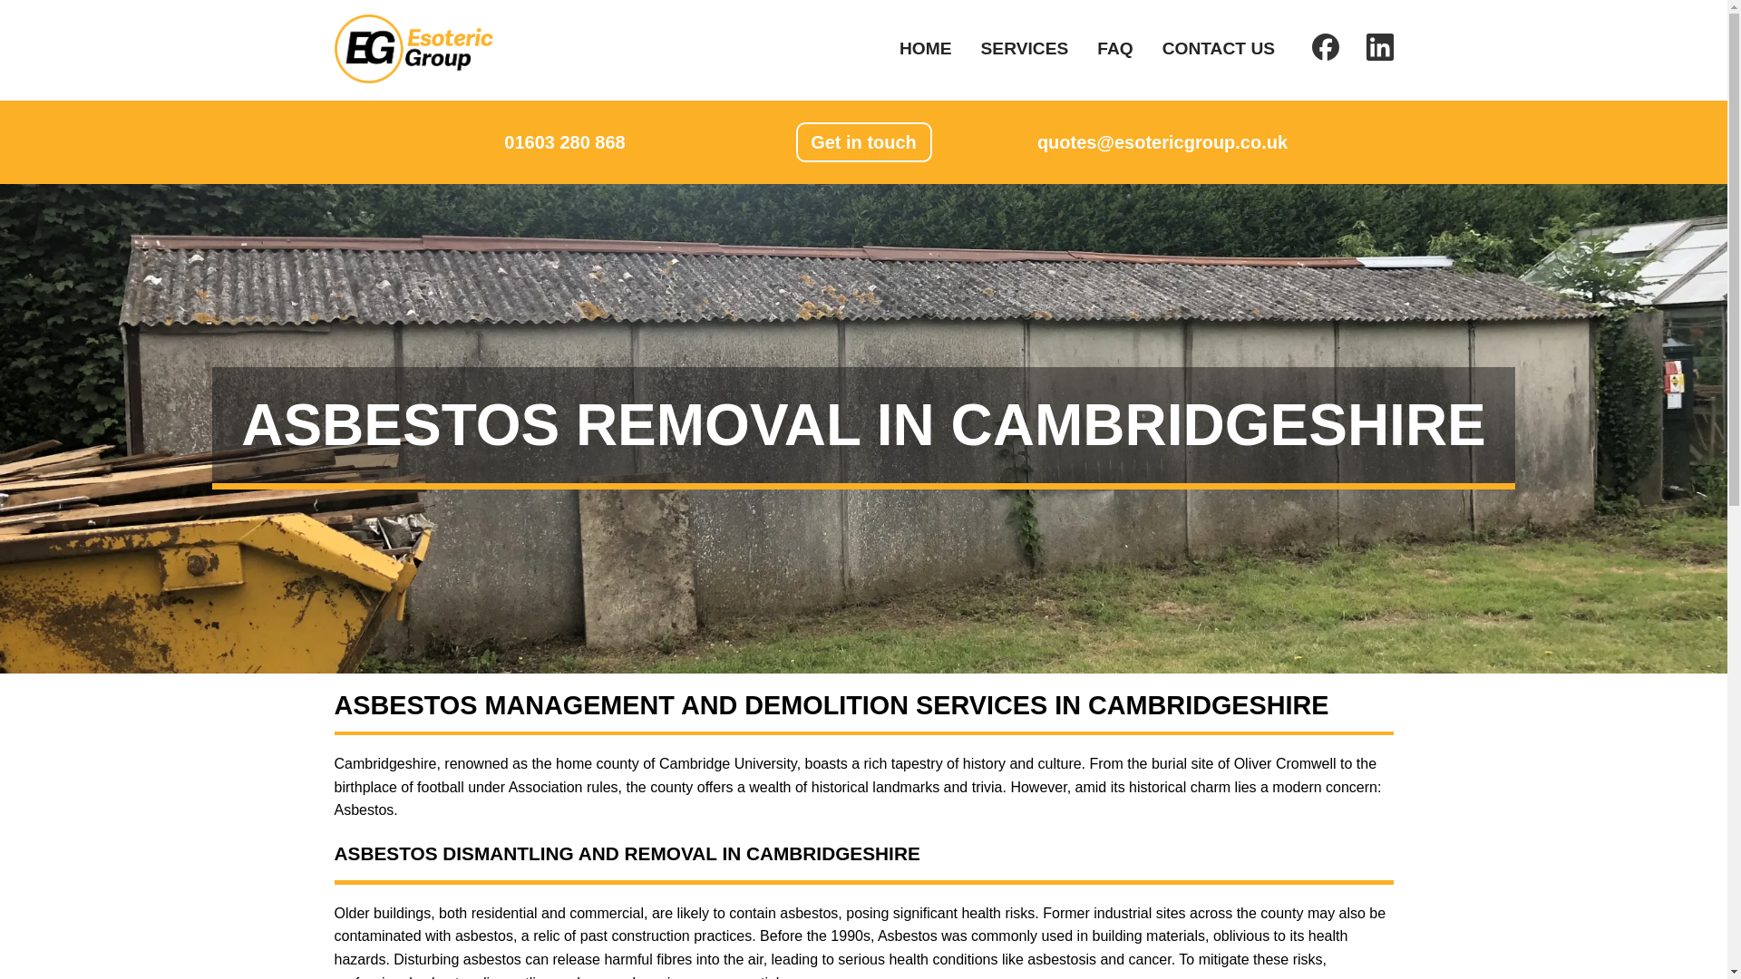 This screenshot has width=1741, height=979. I want to click on CONTACT US, so click(1219, 48).